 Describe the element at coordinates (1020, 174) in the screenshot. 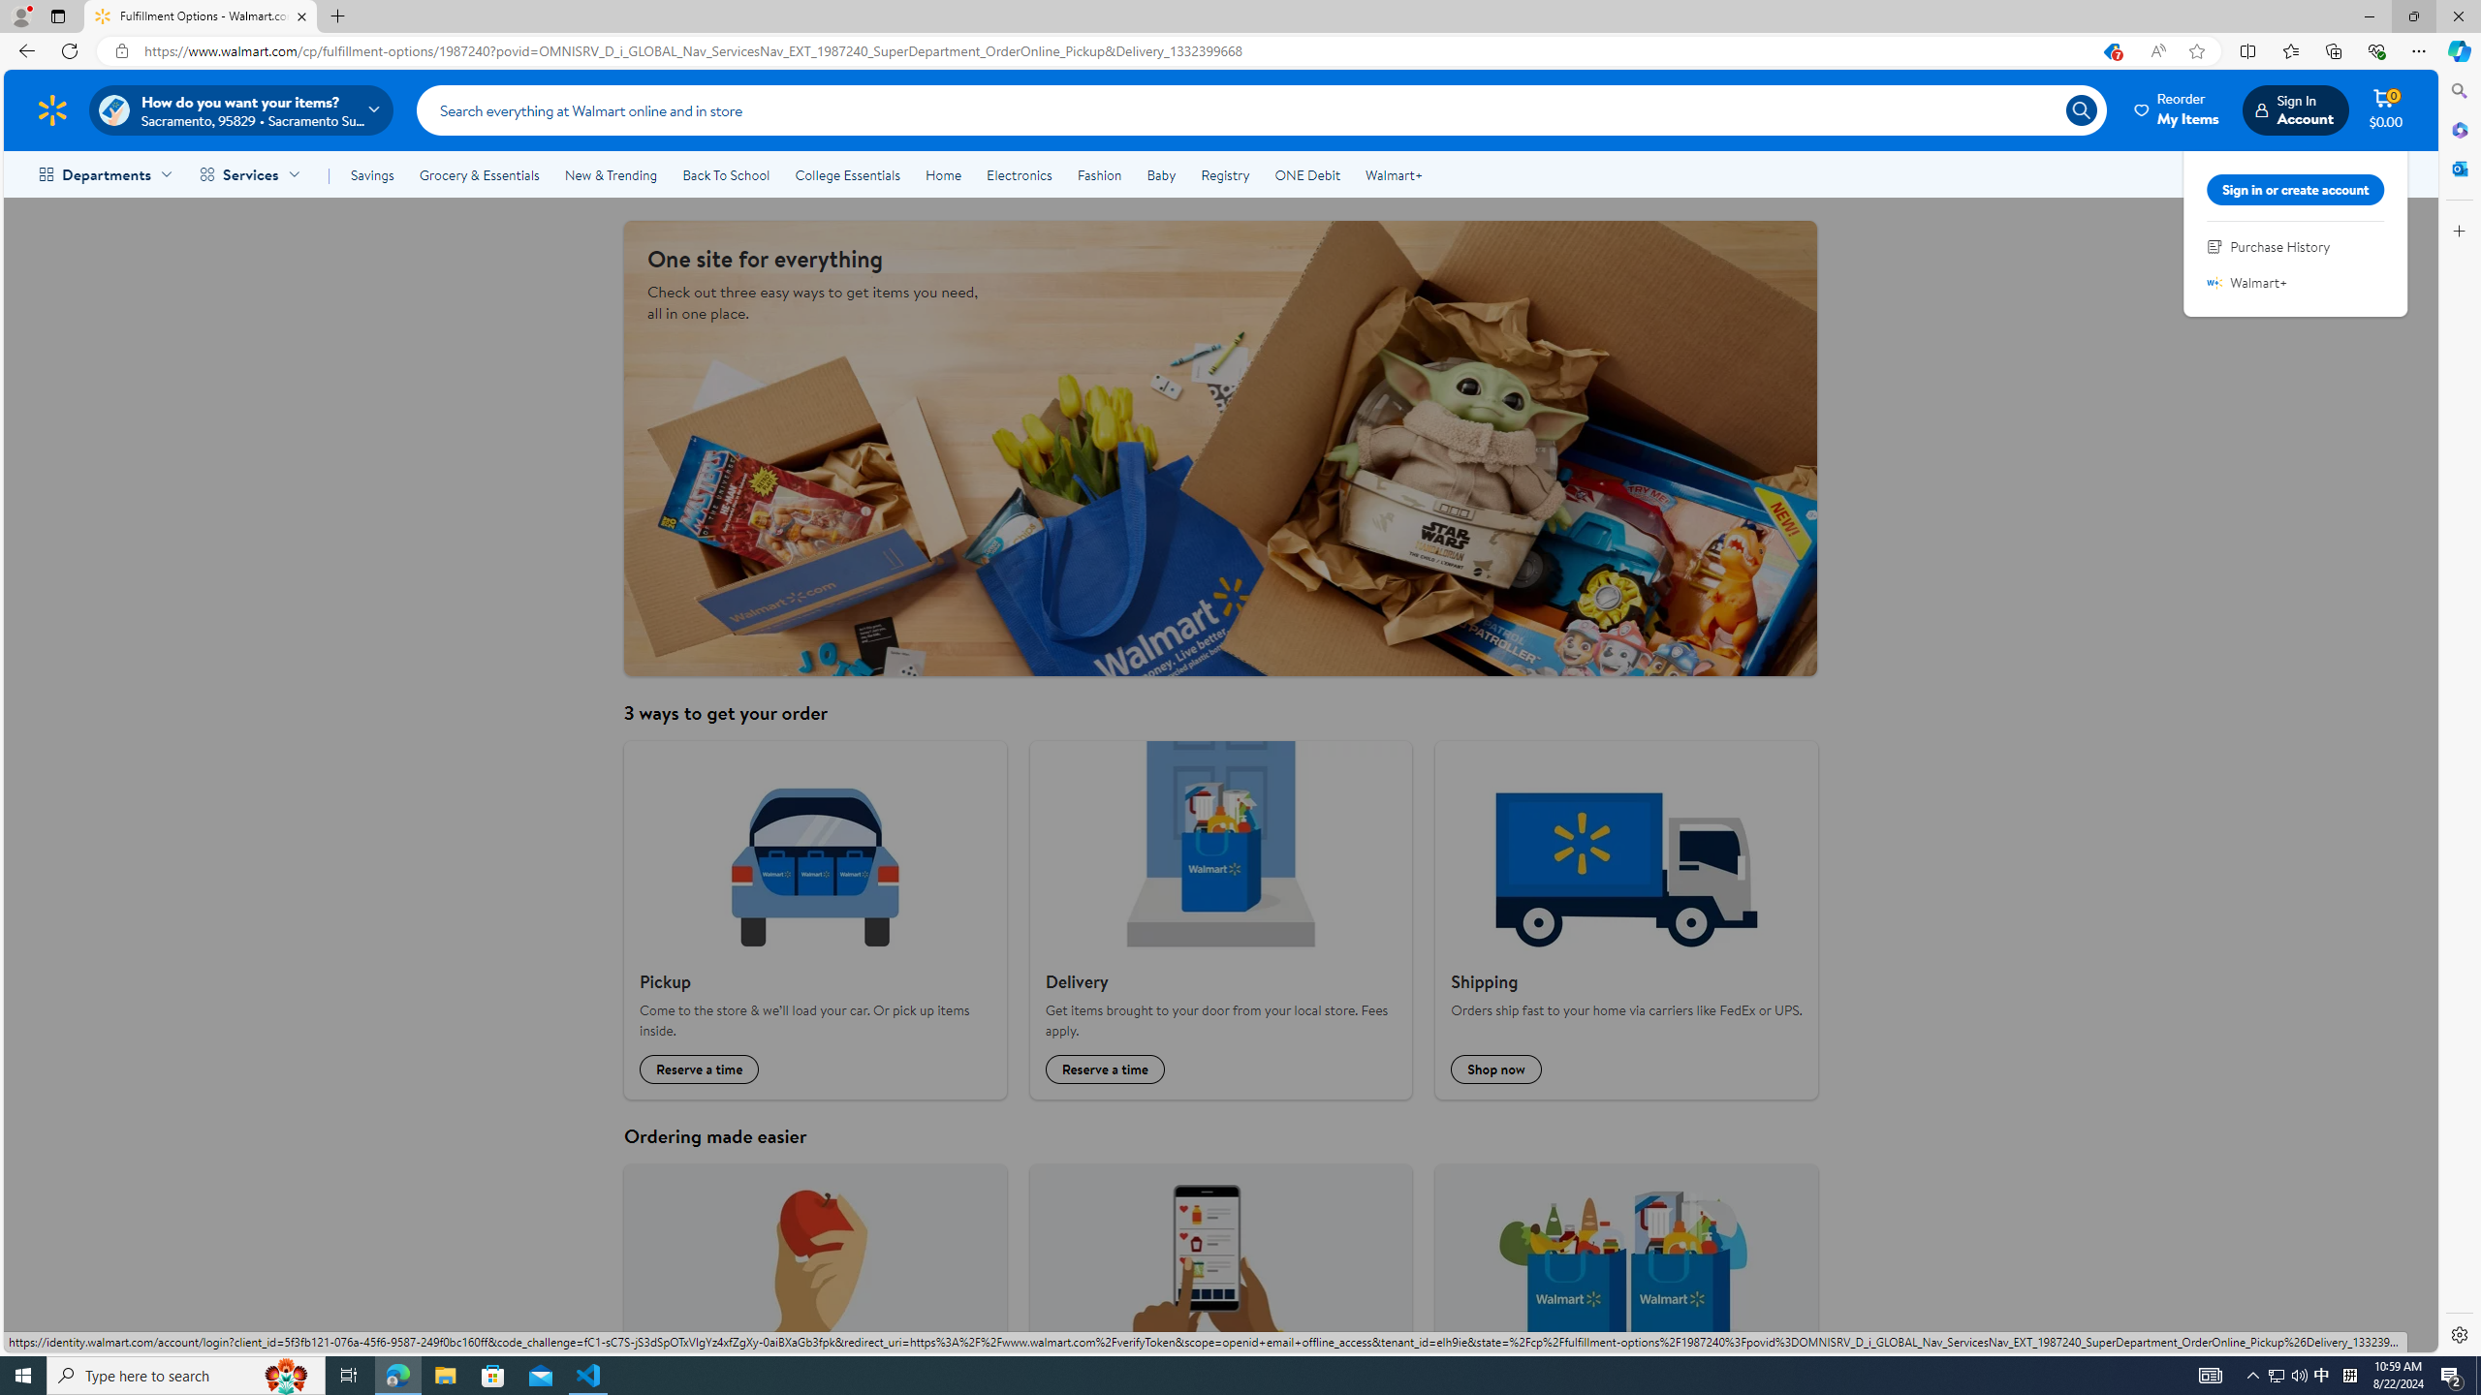

I see `Electronics` at that location.